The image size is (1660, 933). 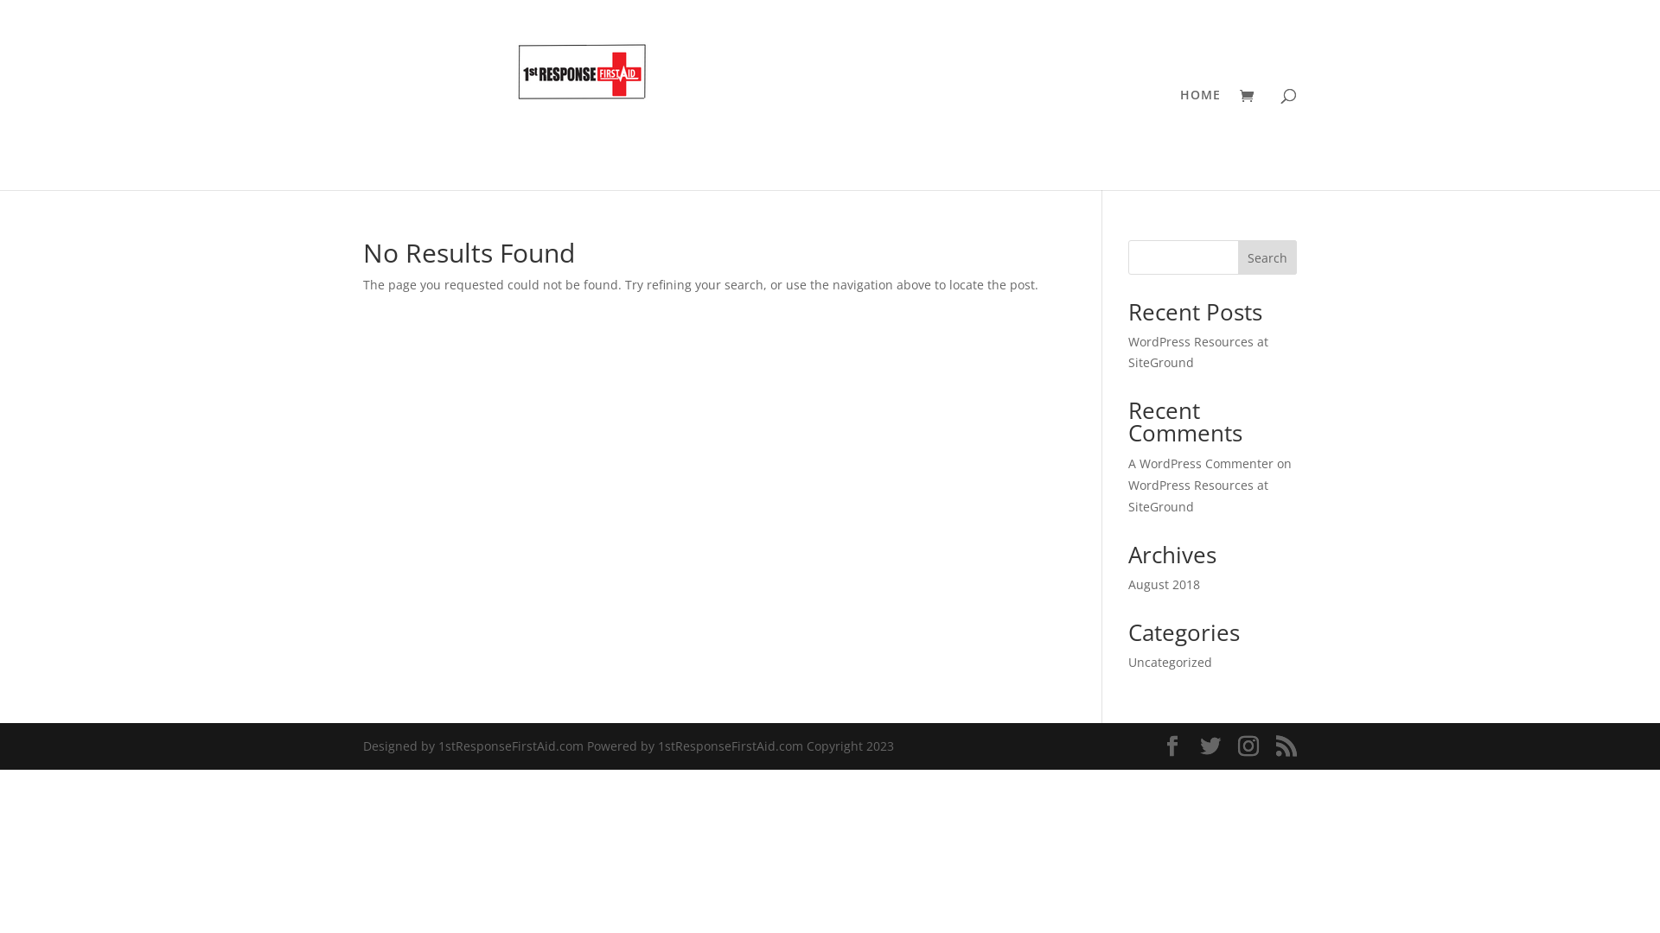 I want to click on A WordPress Commenter, so click(x=1201, y=463).